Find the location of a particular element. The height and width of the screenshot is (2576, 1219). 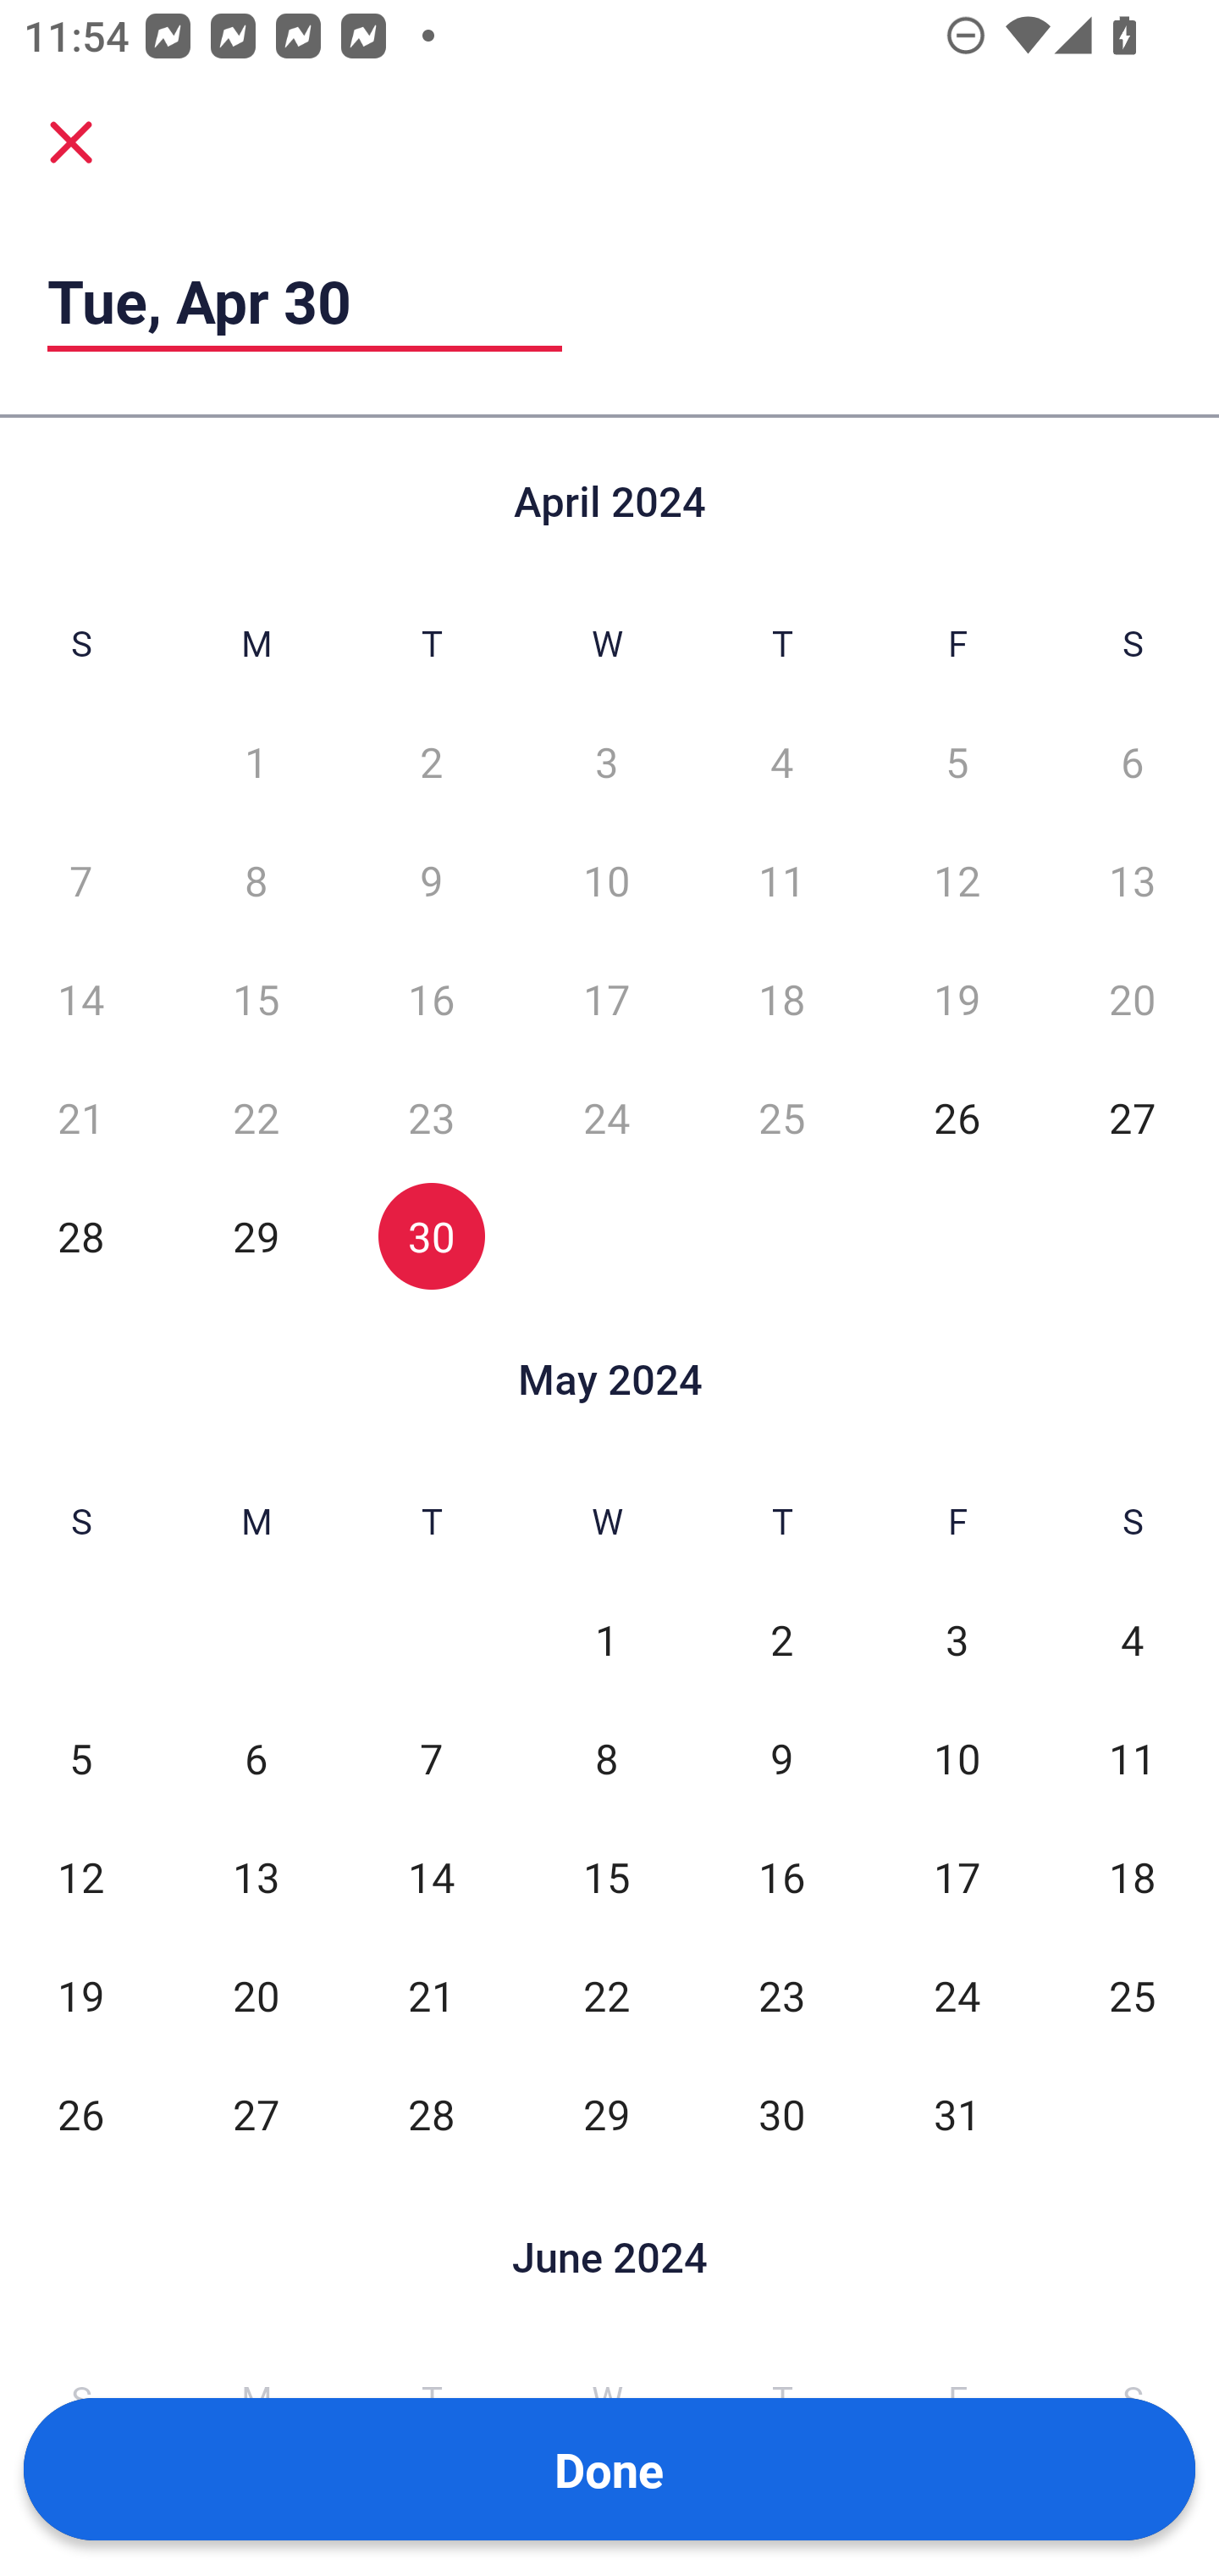

19 Fri, Apr 19, Not Selected is located at coordinates (957, 999).